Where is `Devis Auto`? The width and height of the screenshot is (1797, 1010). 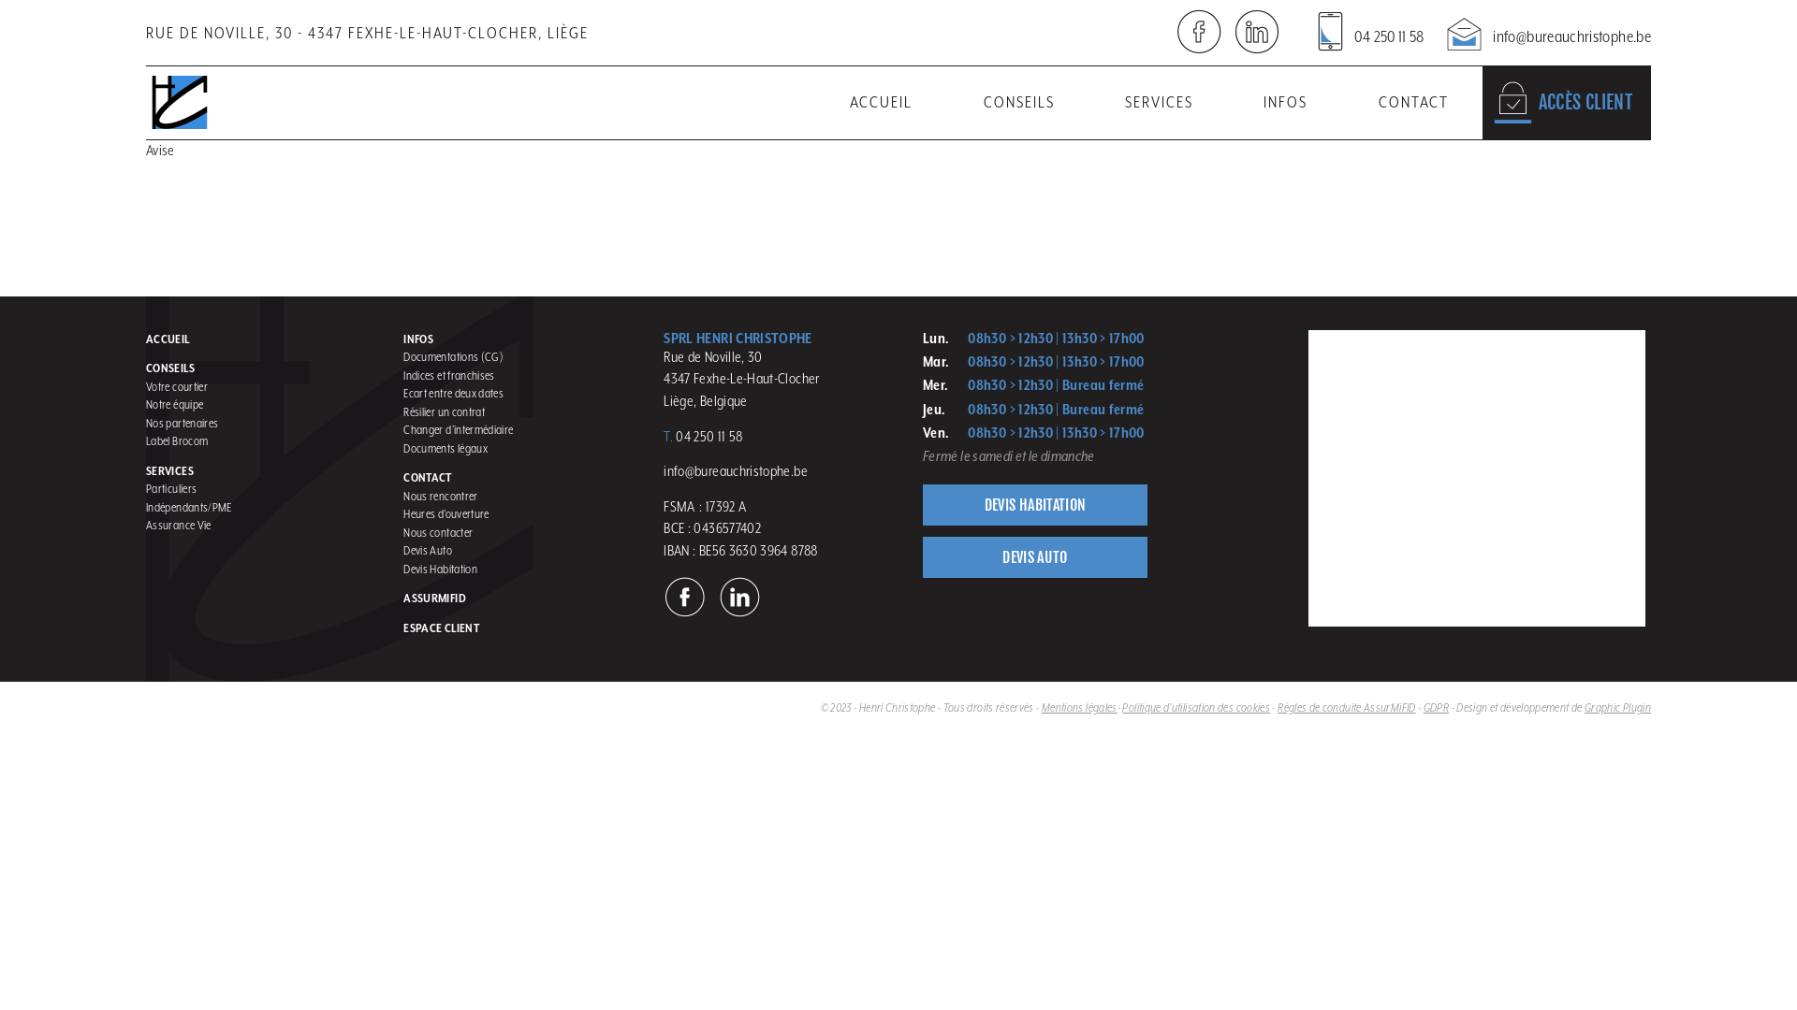 Devis Auto is located at coordinates (428, 550).